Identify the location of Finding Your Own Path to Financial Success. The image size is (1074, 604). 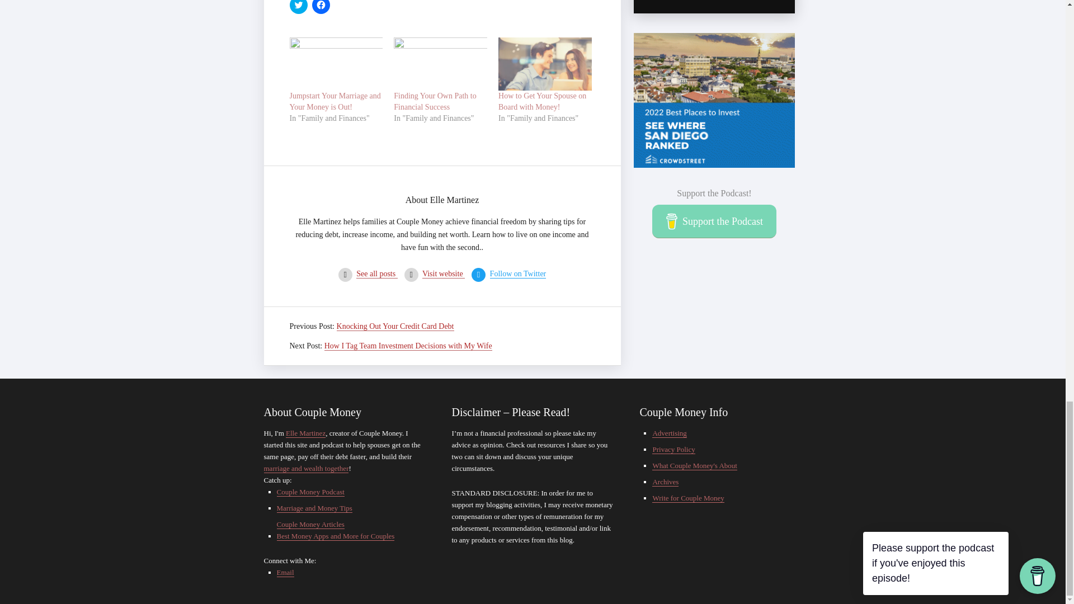
(435, 101).